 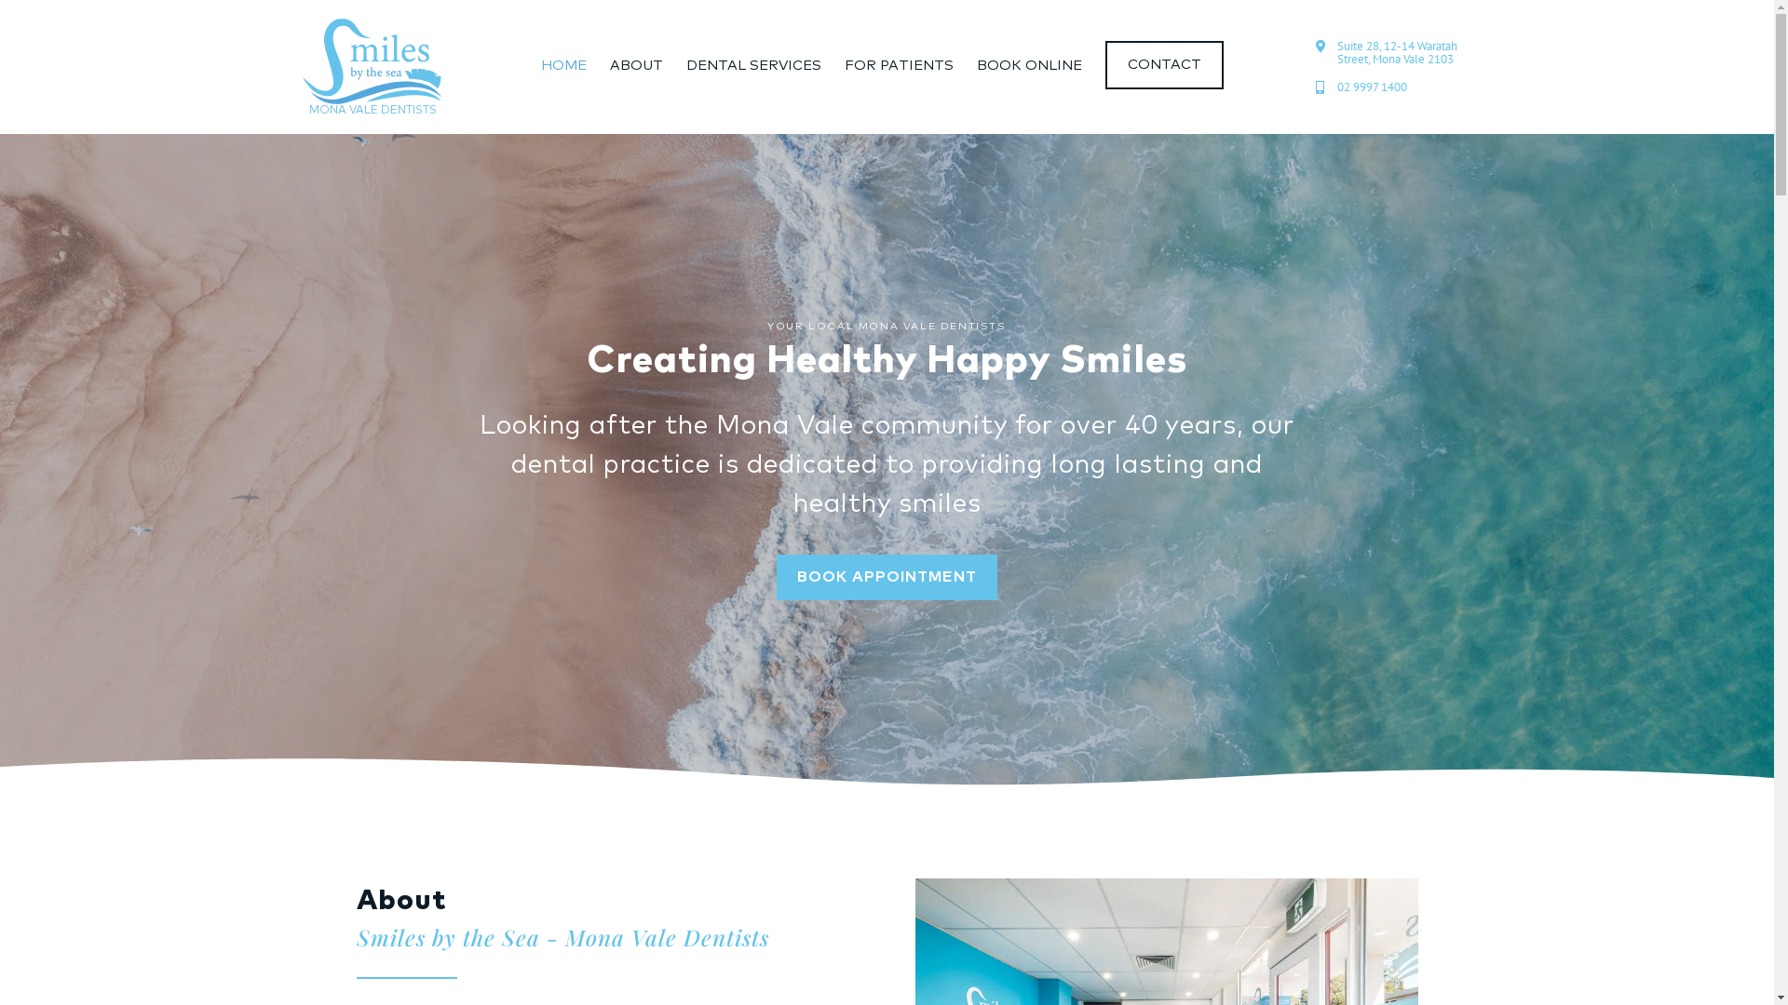 What do you see at coordinates (1164, 65) in the screenshot?
I see `CONTACT` at bounding box center [1164, 65].